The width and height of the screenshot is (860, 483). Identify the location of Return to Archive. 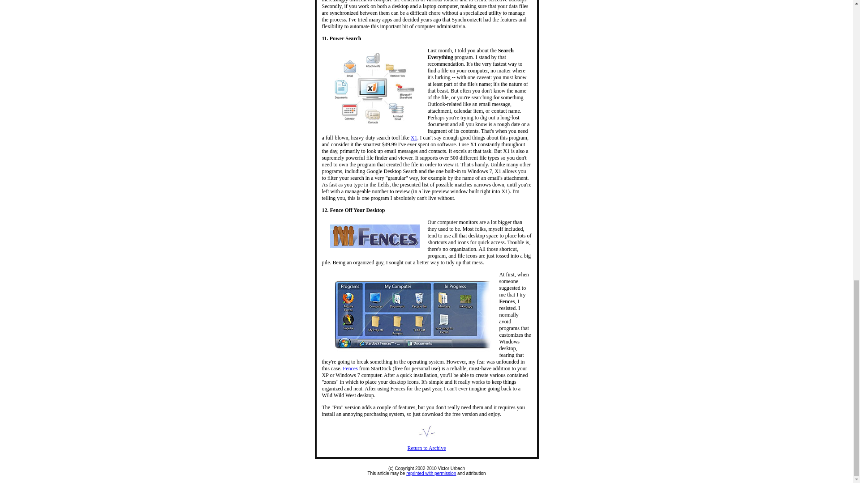
(427, 448).